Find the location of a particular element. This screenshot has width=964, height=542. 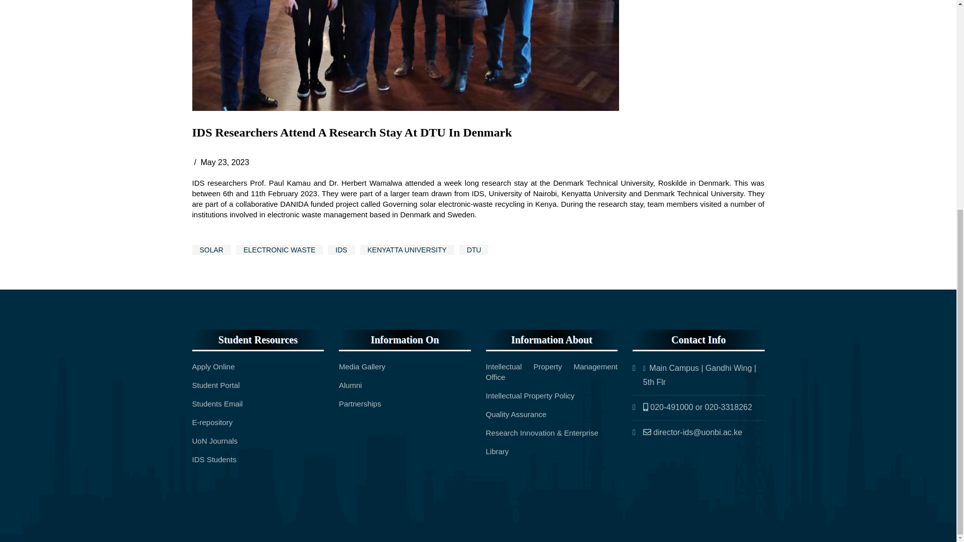

Quality Assurance is located at coordinates (516, 414).